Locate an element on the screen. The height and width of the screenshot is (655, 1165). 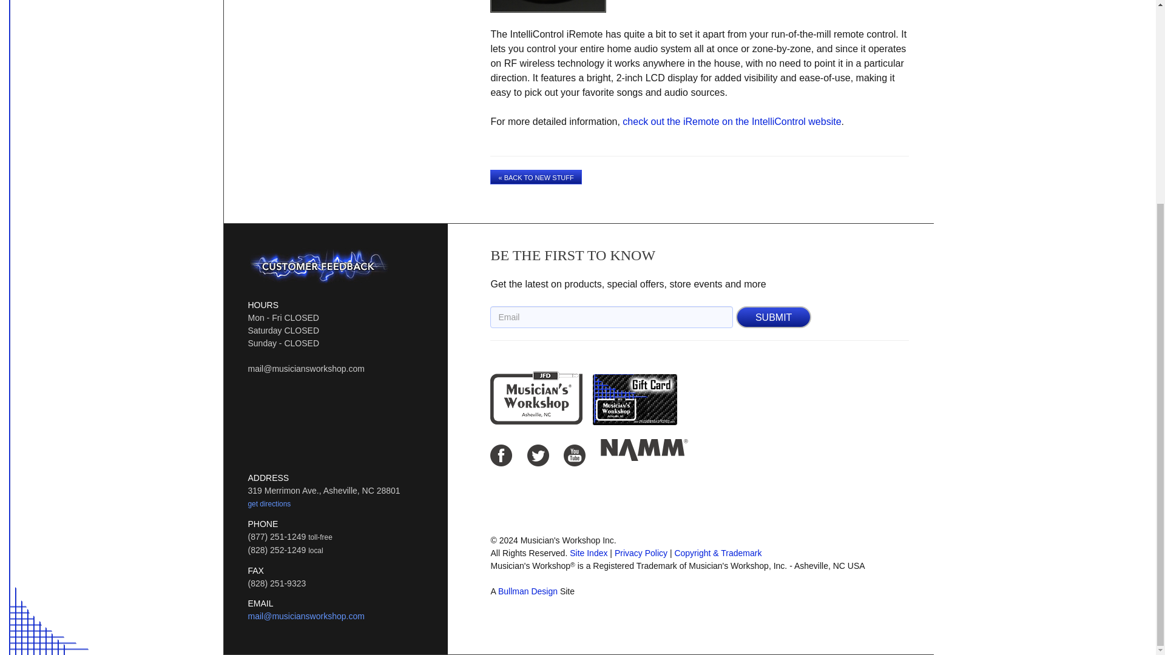
Email us is located at coordinates (305, 616).